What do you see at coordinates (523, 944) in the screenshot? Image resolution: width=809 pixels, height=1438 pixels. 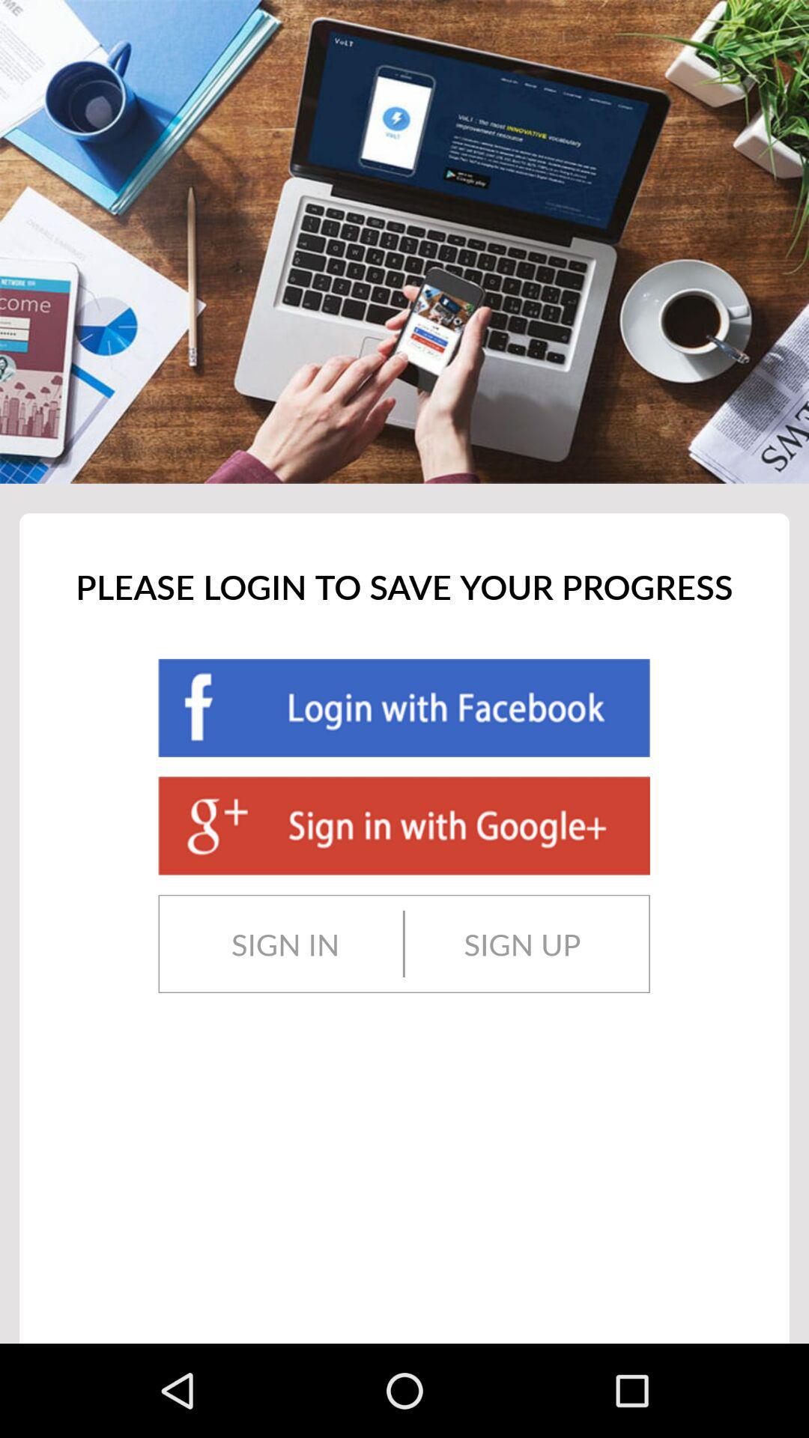 I see `swipe to the sign up icon` at bounding box center [523, 944].